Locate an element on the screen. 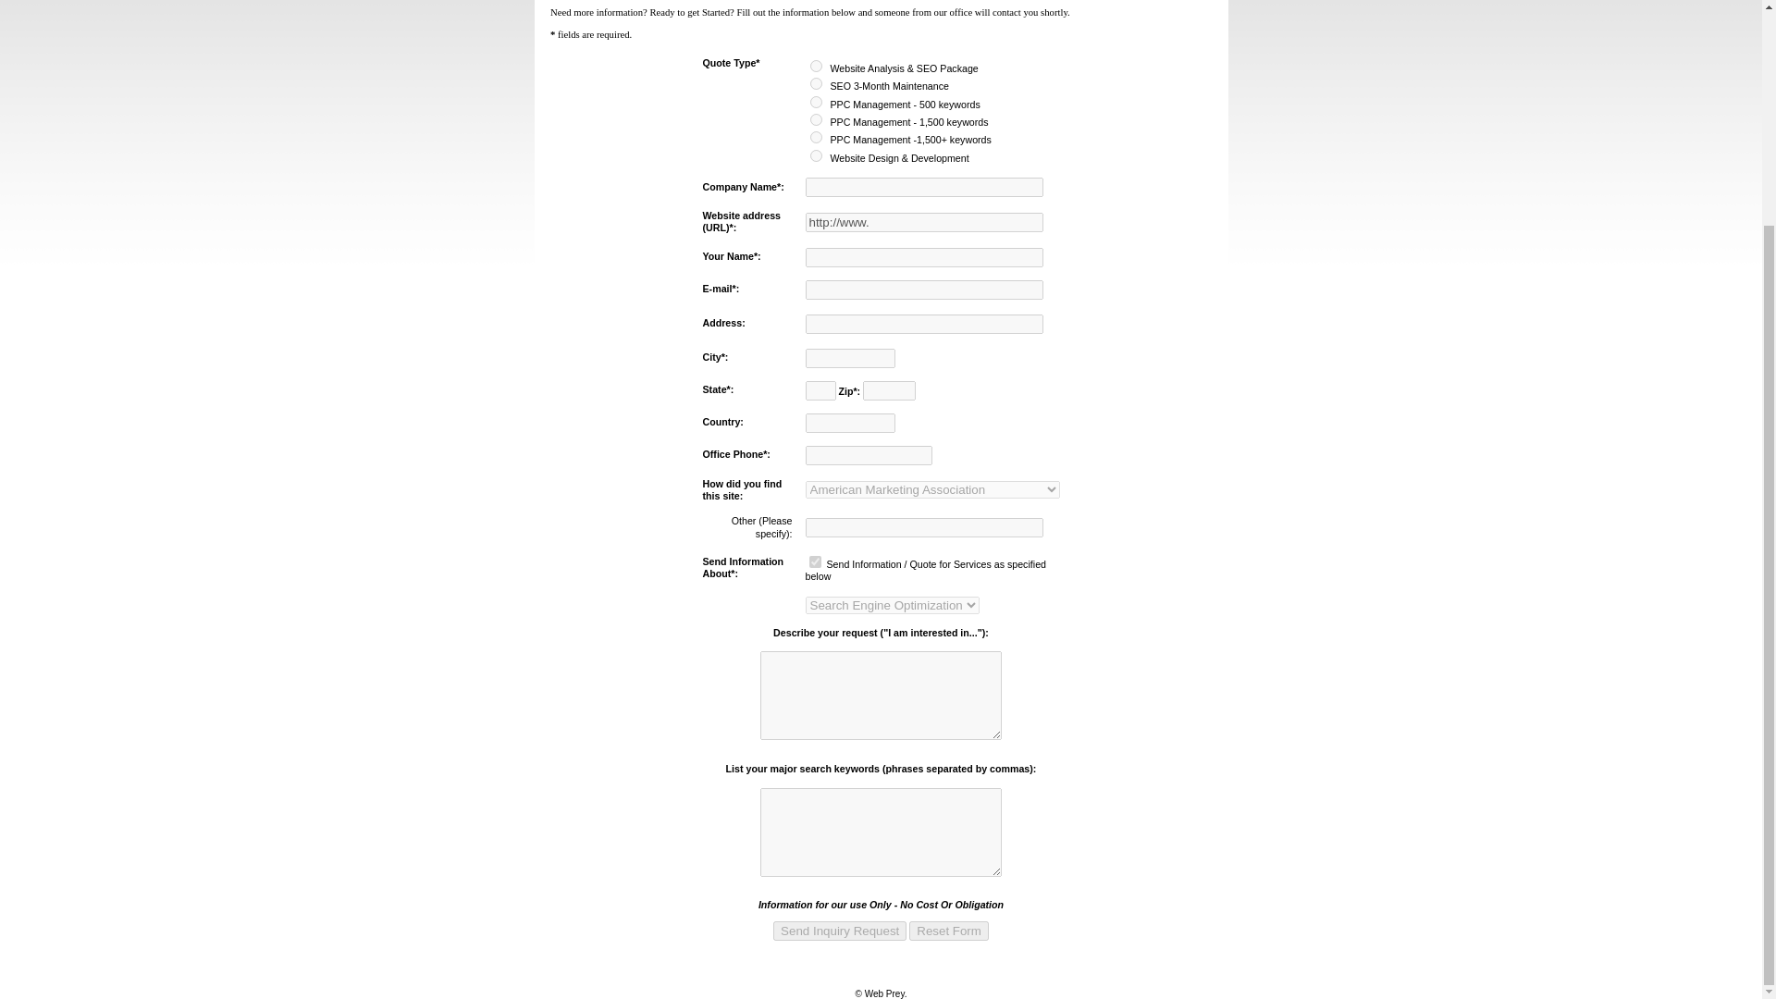 The image size is (1776, 999). PPCManagement100 is located at coordinates (816, 120).